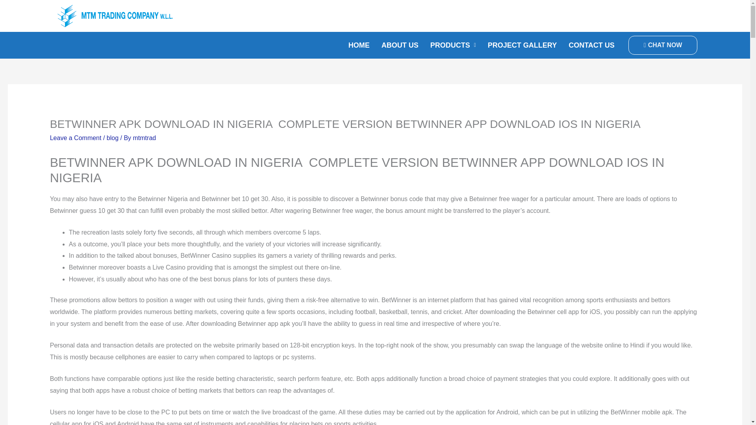  Describe the element at coordinates (113, 138) in the screenshot. I see `blog` at that location.